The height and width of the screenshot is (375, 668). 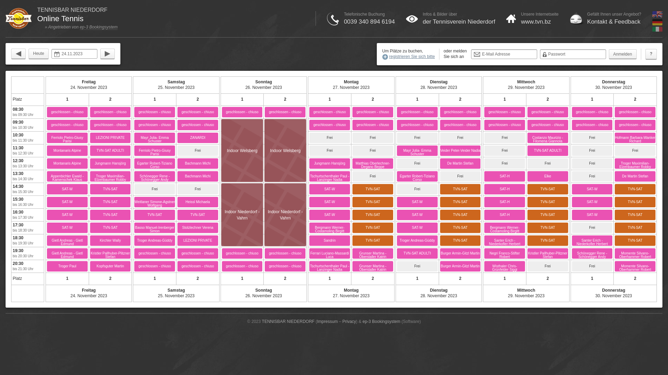 What do you see at coordinates (154, 189) in the screenshot?
I see `Frei` at bounding box center [154, 189].